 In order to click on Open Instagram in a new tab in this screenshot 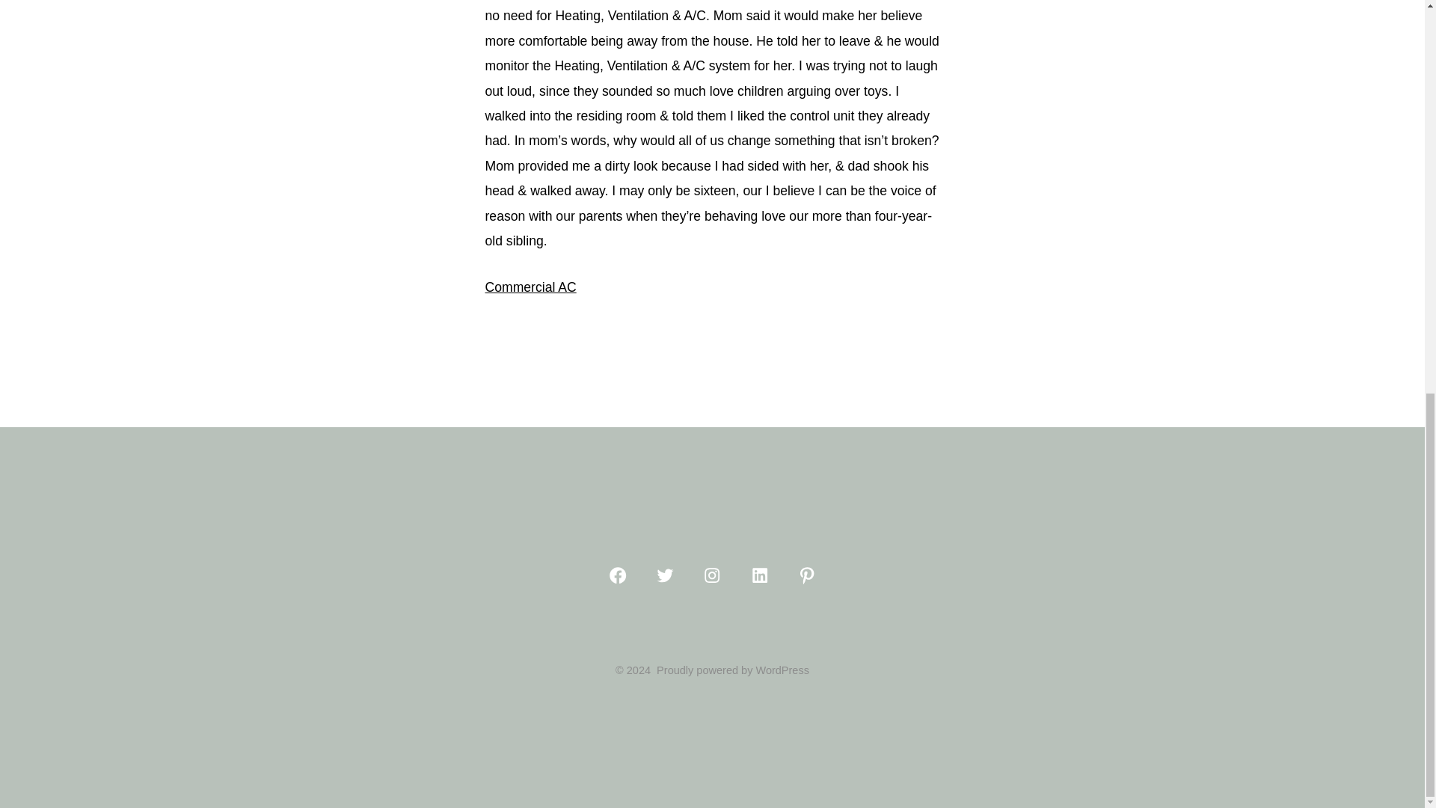, I will do `click(712, 575)`.